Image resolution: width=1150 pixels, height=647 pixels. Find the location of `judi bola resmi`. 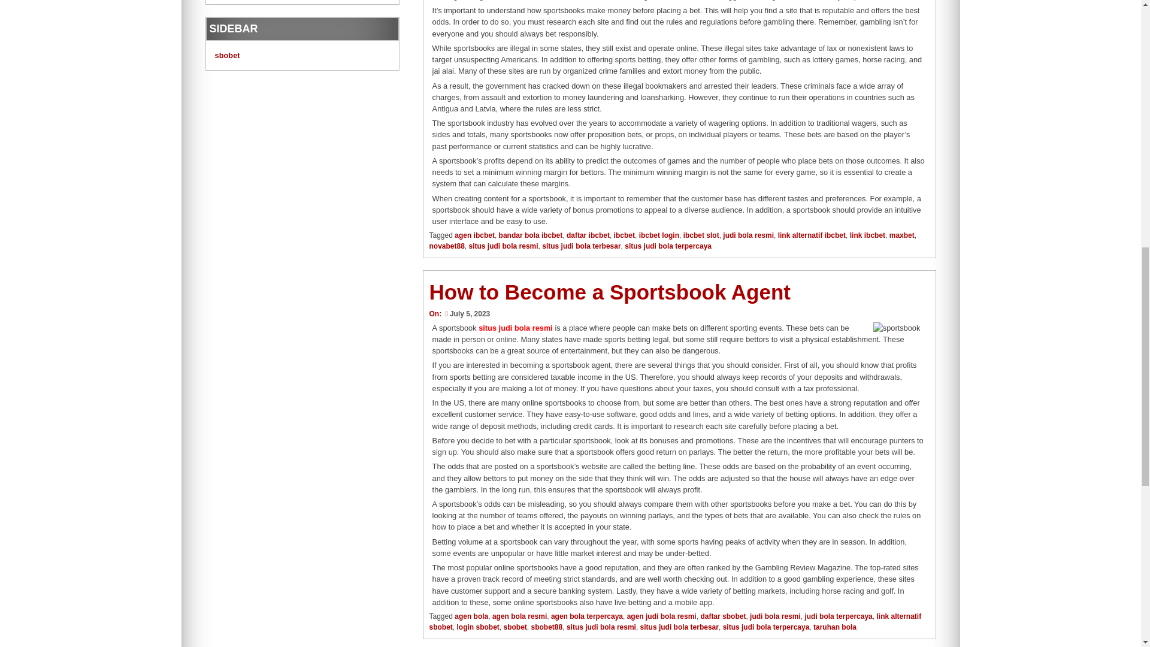

judi bola resmi is located at coordinates (749, 235).